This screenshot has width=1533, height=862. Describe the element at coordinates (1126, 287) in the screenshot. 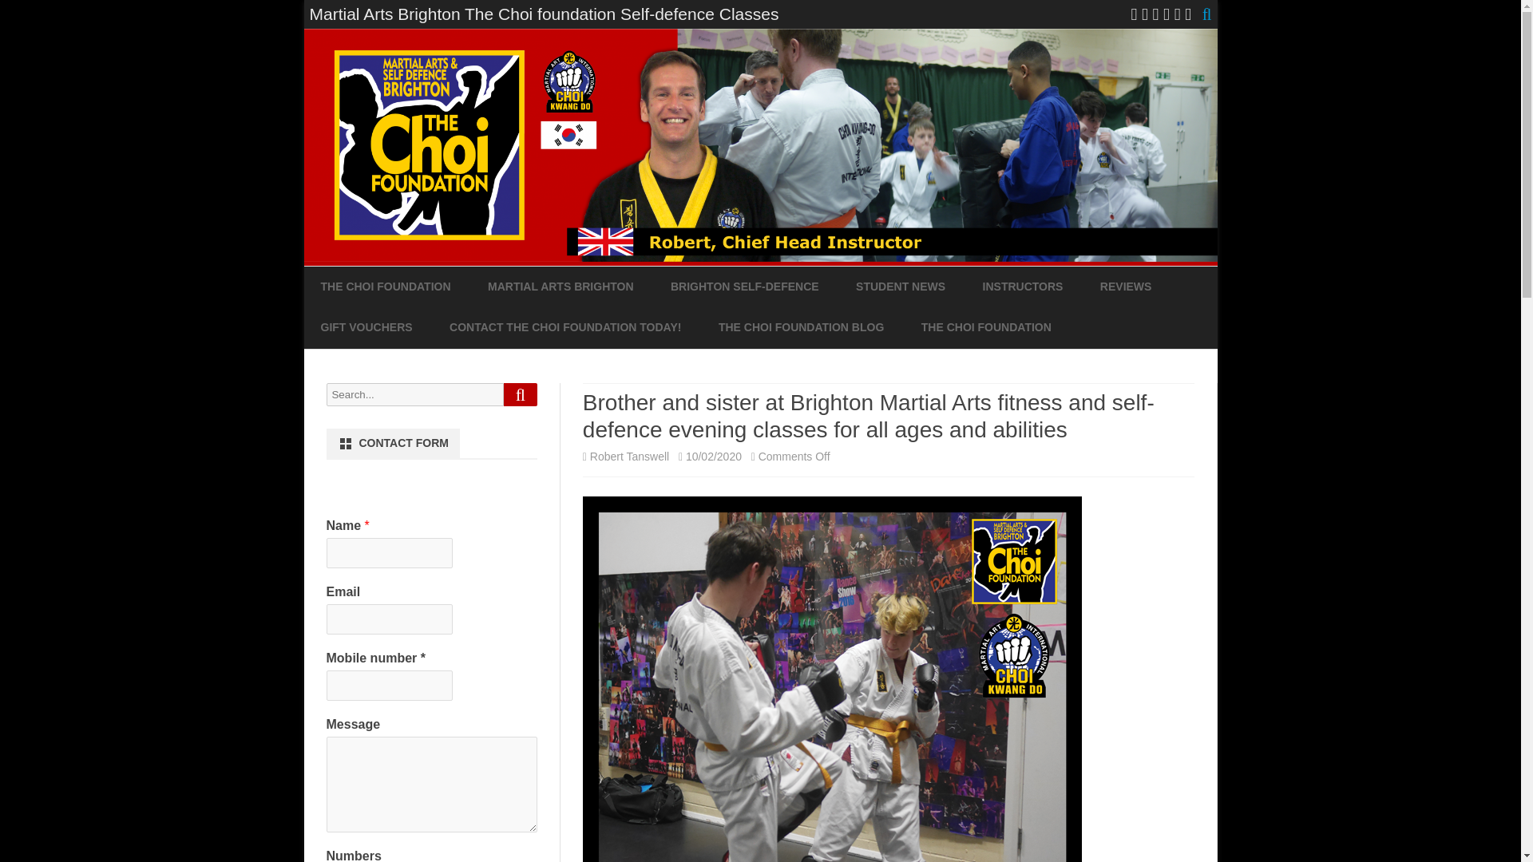

I see `REVIEWS` at that location.